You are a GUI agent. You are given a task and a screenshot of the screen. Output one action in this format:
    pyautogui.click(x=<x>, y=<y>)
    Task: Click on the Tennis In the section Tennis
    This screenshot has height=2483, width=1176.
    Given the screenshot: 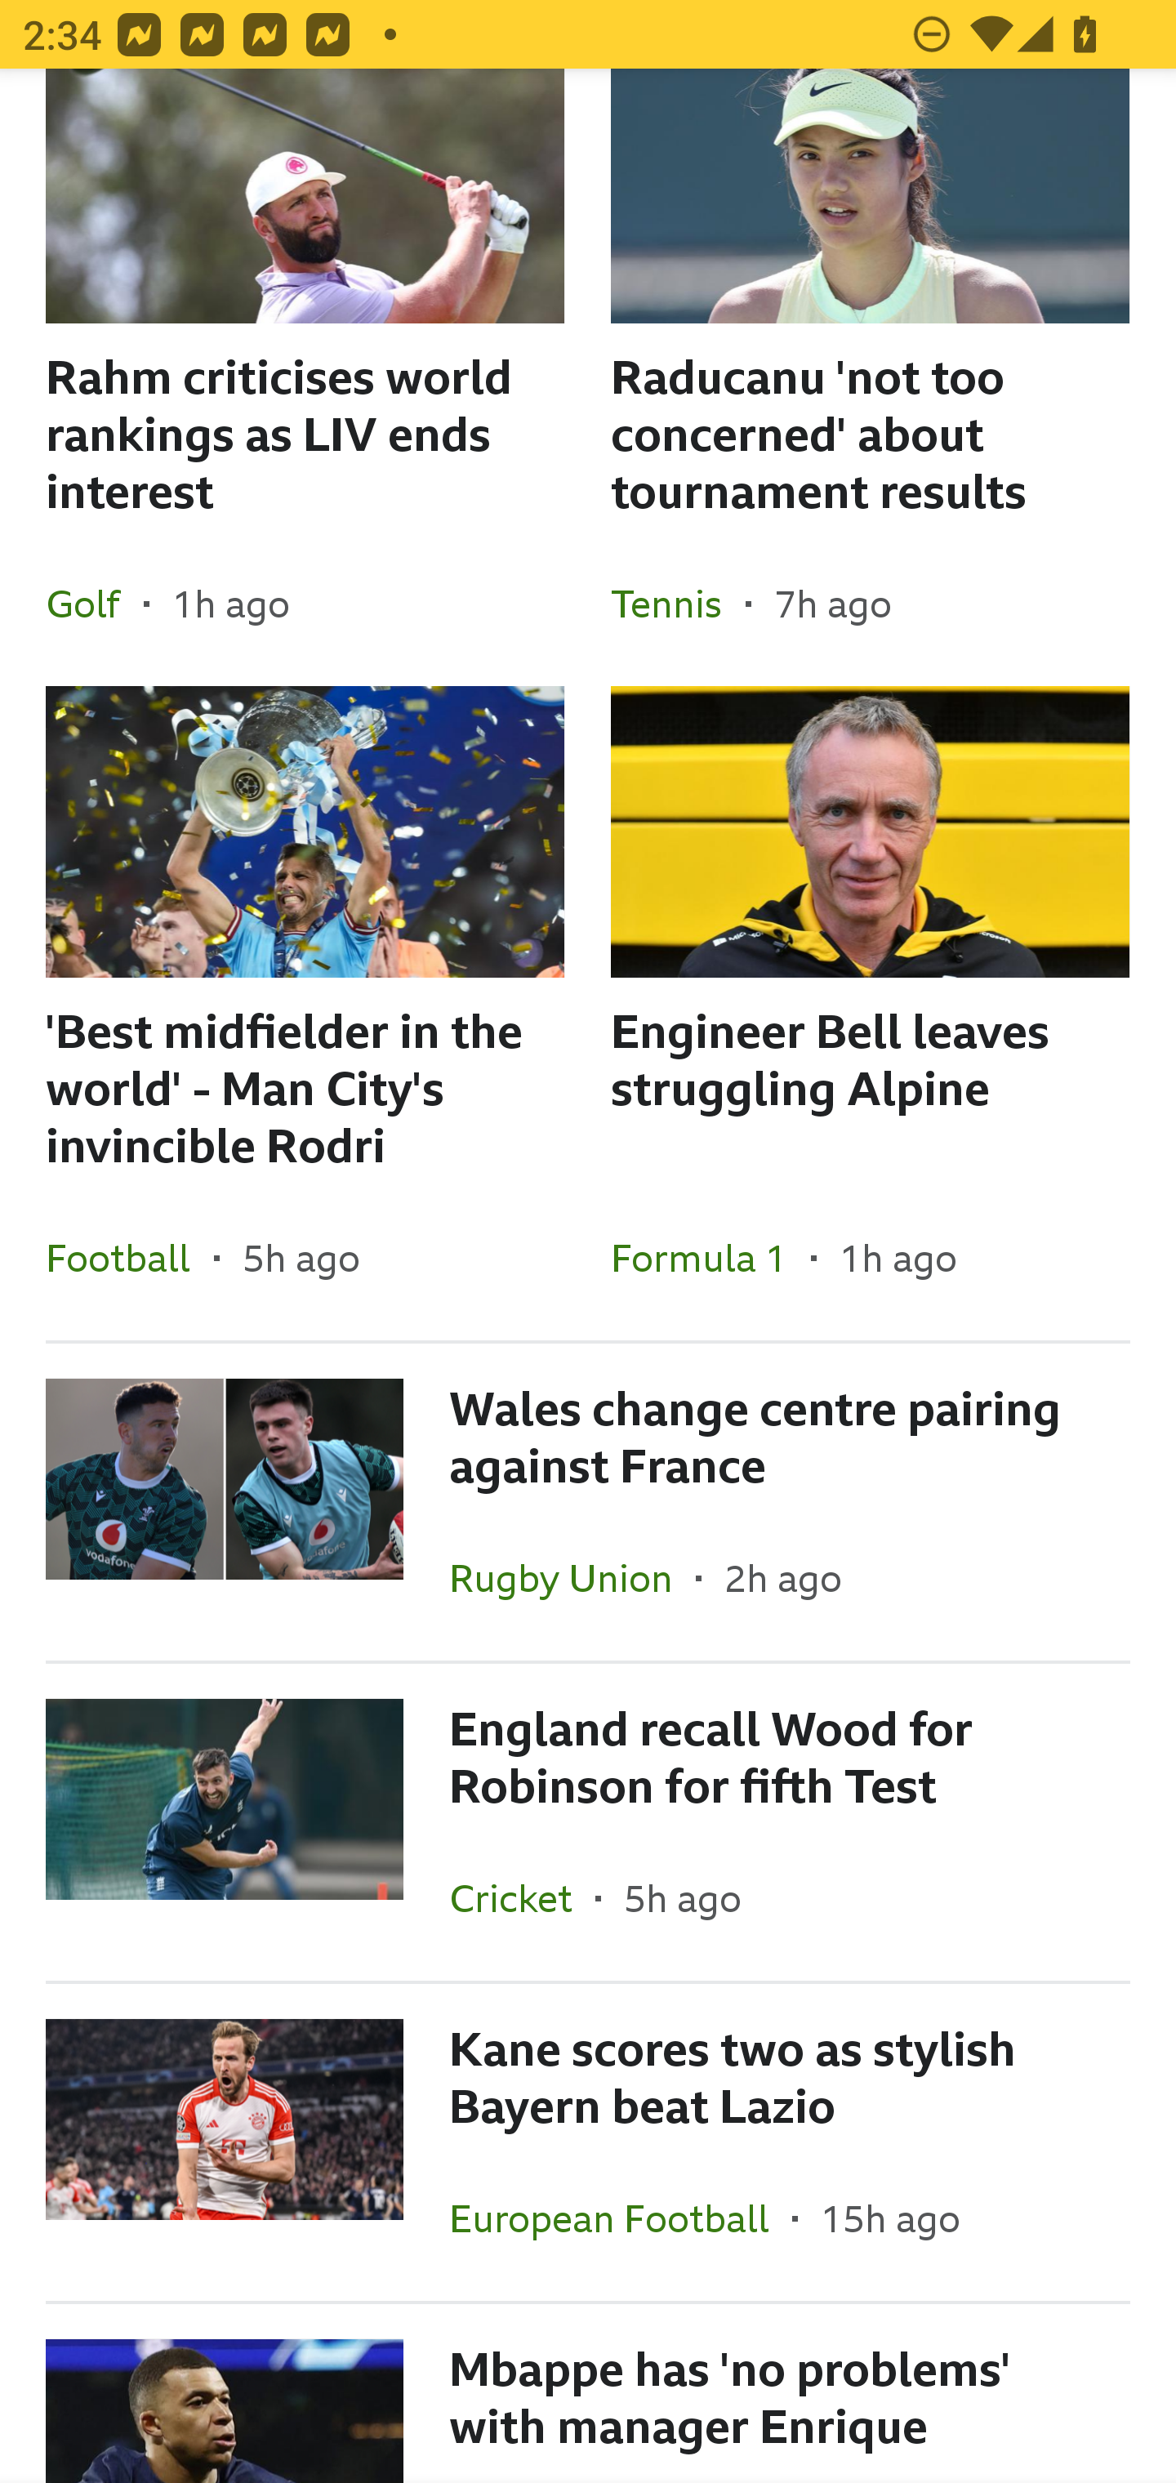 What is the action you would take?
    pyautogui.click(x=678, y=603)
    